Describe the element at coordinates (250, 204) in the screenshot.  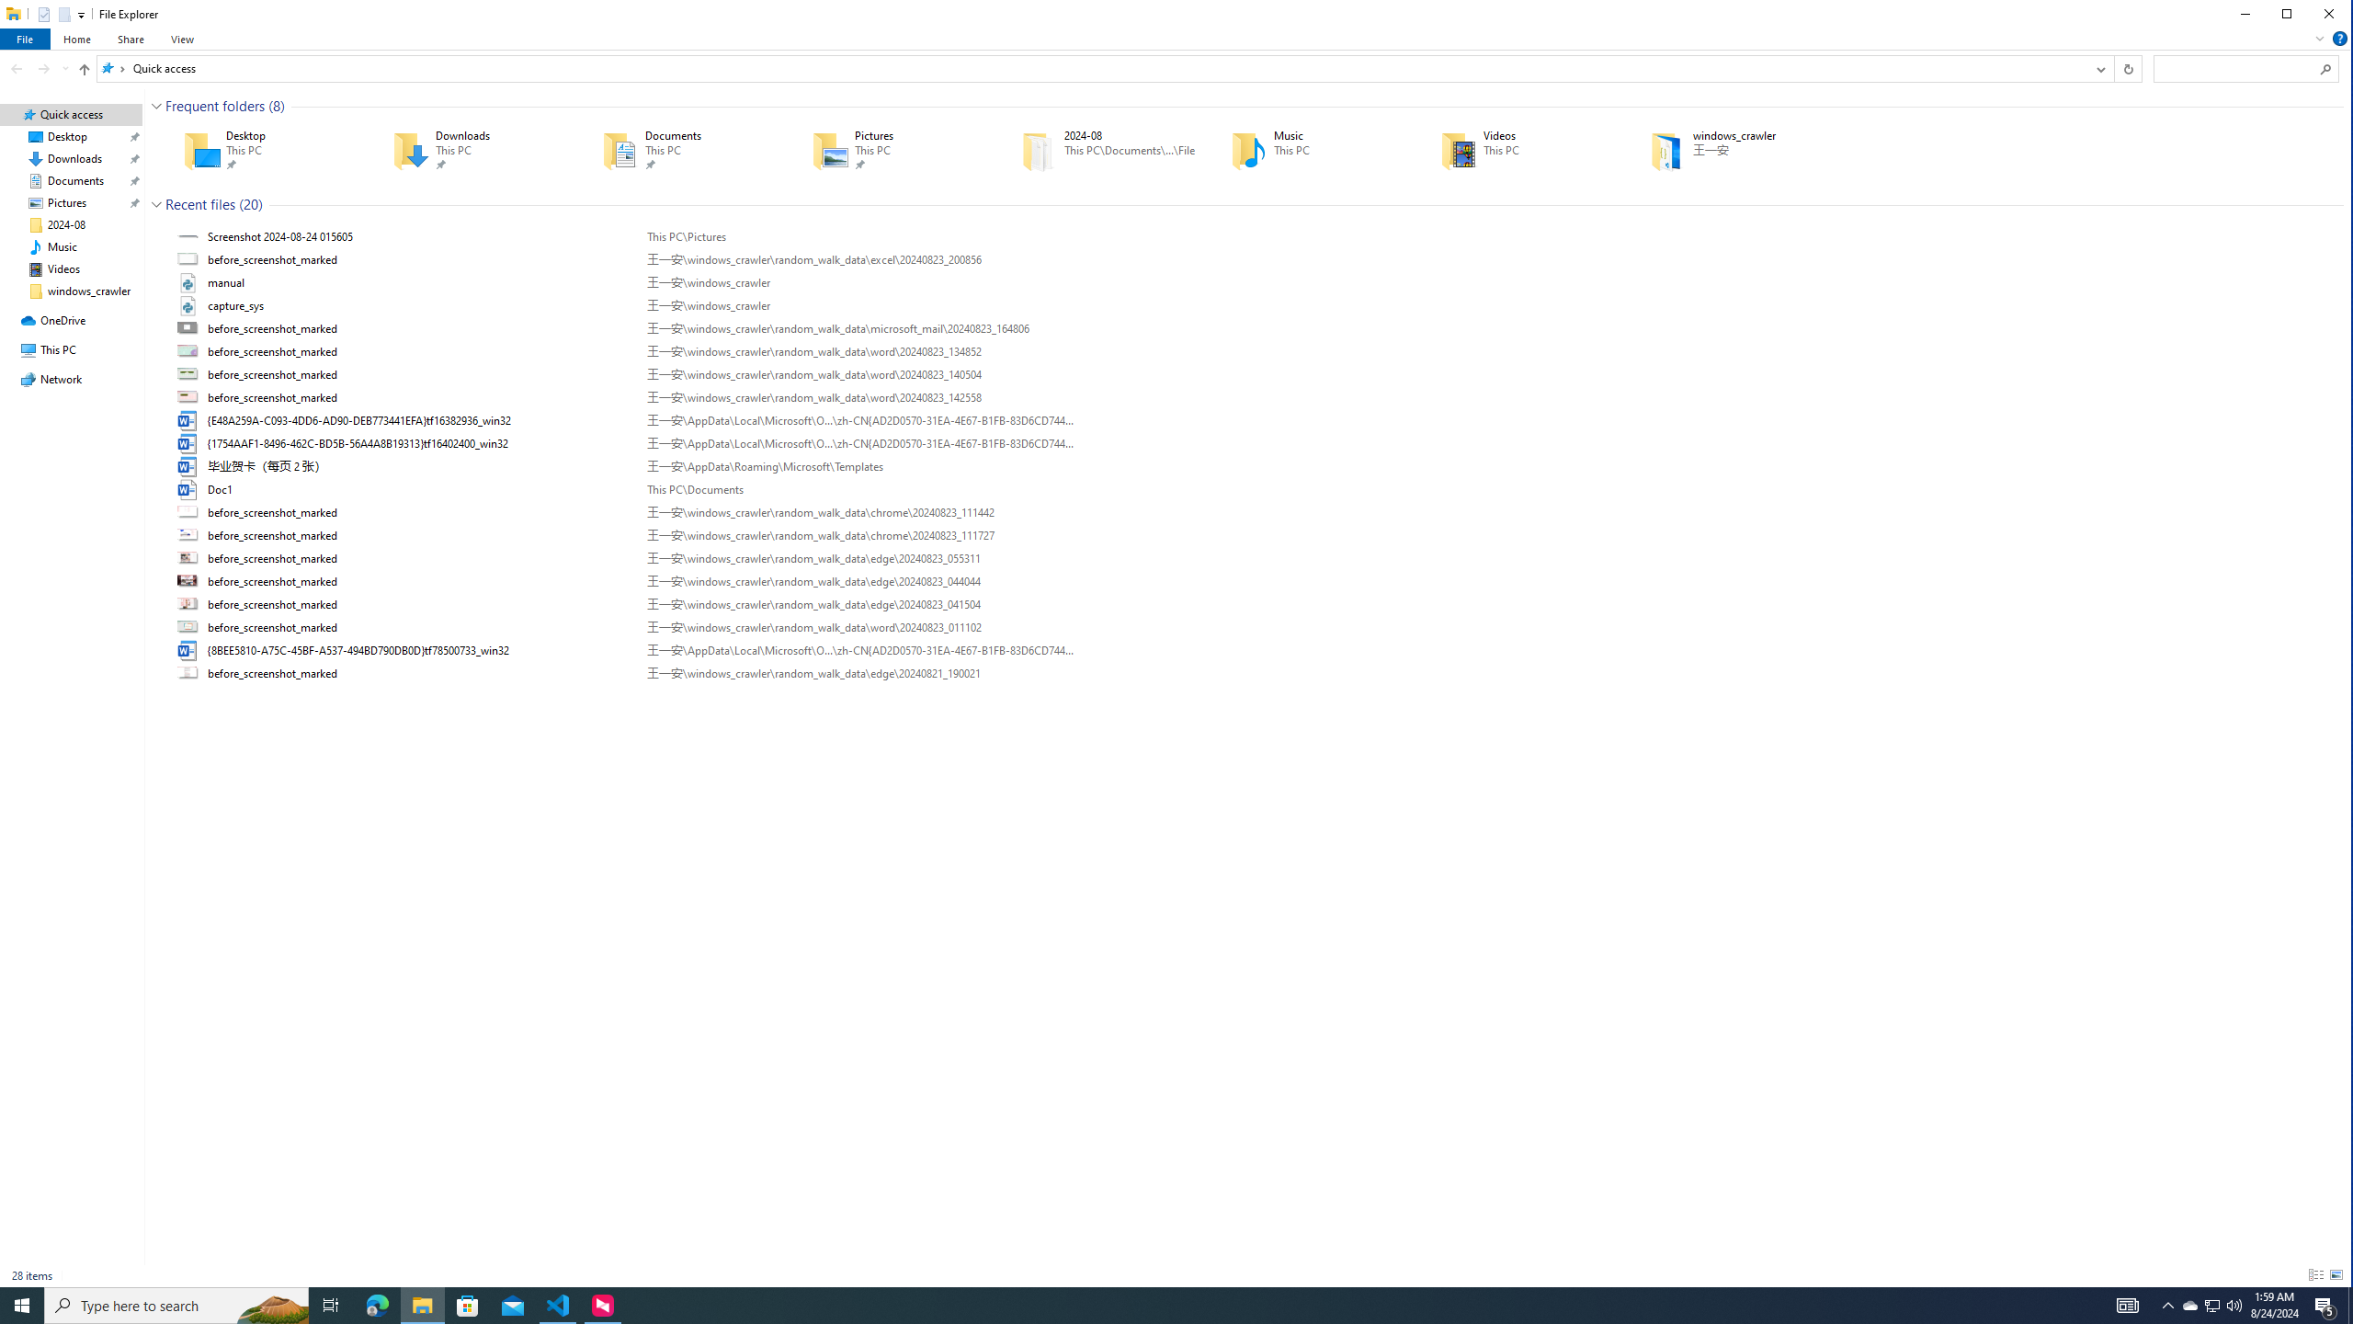
I see `Count` at that location.